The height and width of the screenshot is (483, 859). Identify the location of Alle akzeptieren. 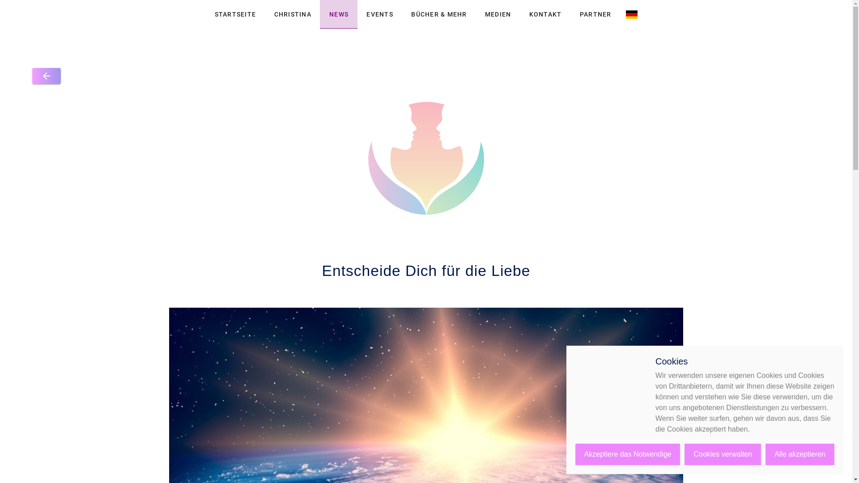
(800, 454).